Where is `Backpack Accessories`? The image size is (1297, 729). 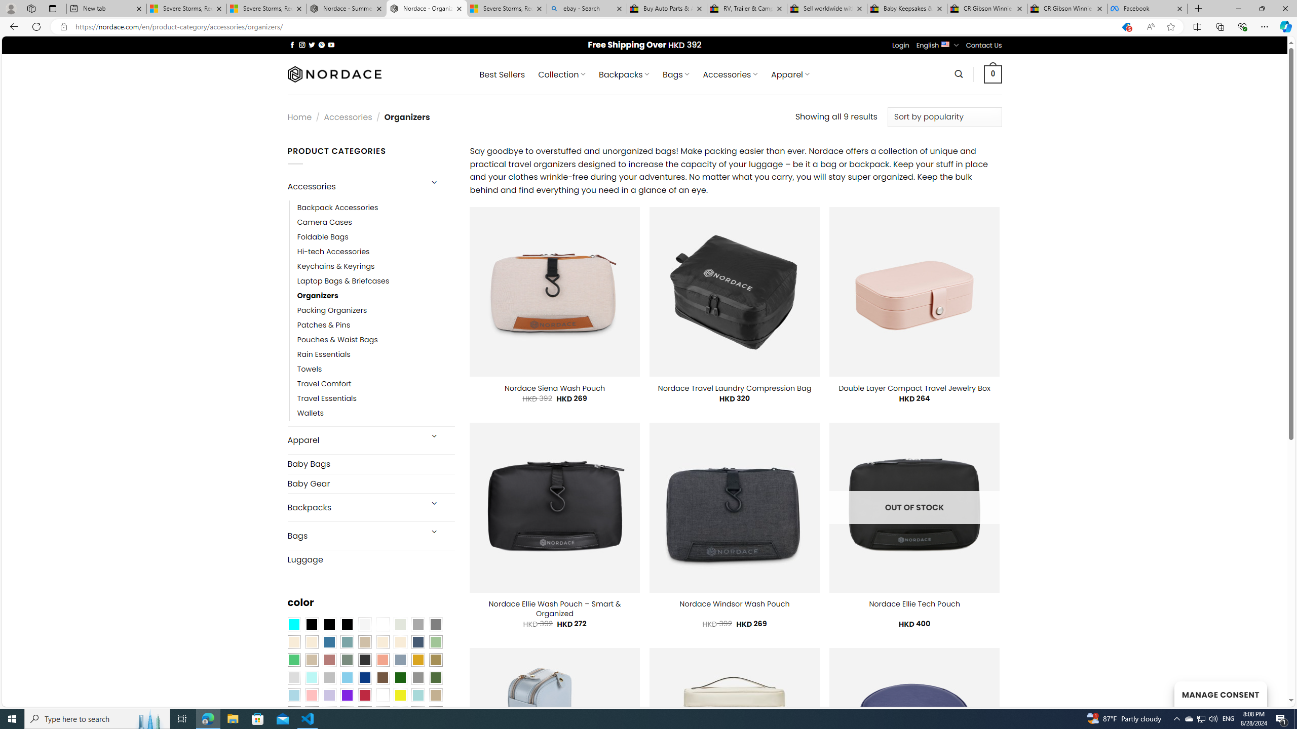 Backpack Accessories is located at coordinates (376, 207).